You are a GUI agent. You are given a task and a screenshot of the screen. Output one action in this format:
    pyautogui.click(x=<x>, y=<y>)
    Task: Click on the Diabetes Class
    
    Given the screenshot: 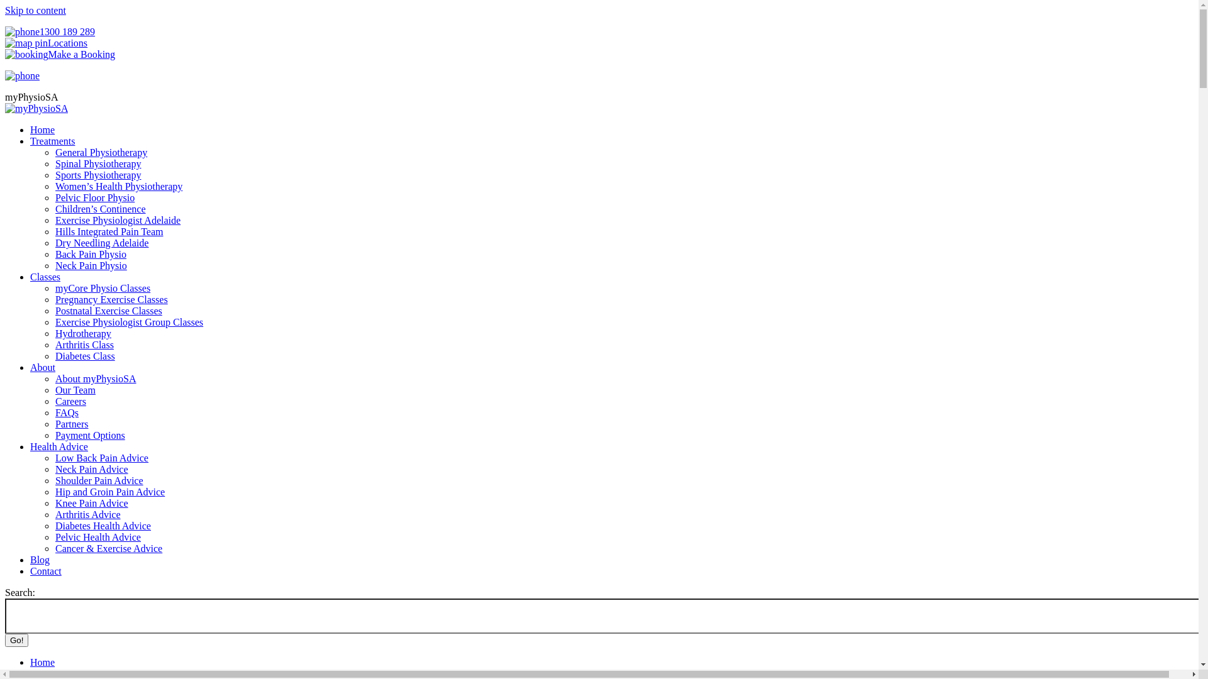 What is the action you would take?
    pyautogui.click(x=86, y=356)
    